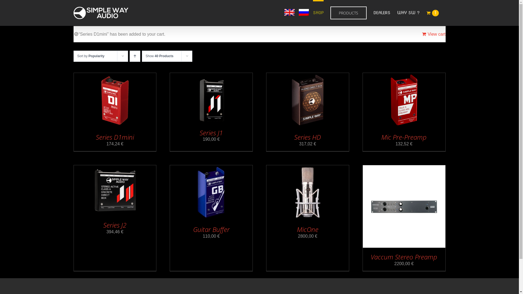 The width and height of the screenshot is (523, 294). Describe the element at coordinates (308, 137) in the screenshot. I see `Series HD` at that location.